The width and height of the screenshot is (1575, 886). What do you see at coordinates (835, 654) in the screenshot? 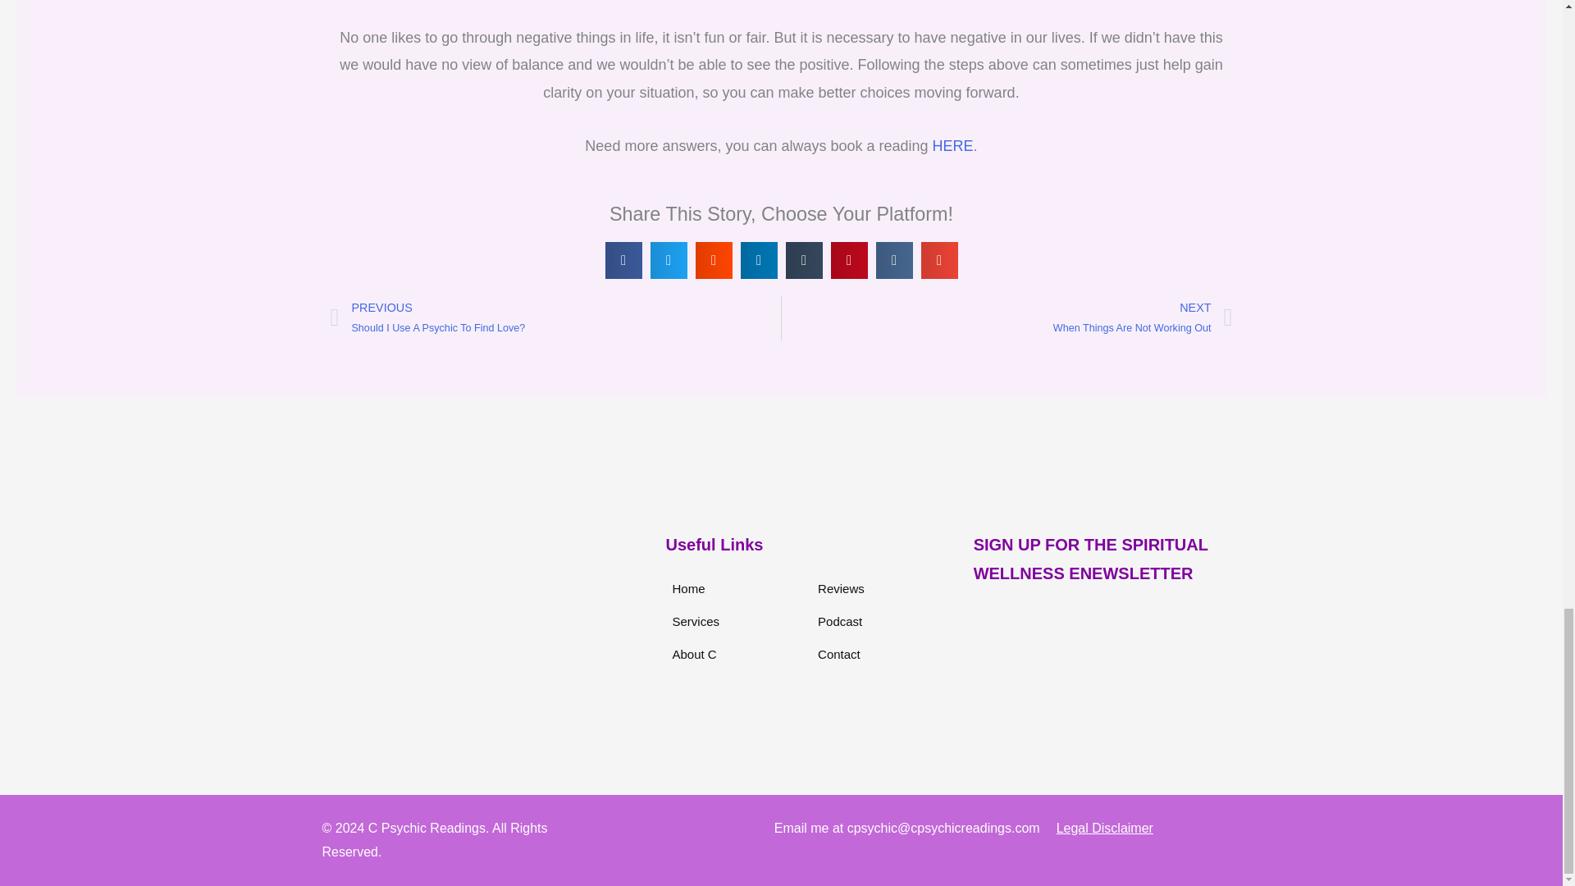
I see `Podcast` at bounding box center [835, 654].